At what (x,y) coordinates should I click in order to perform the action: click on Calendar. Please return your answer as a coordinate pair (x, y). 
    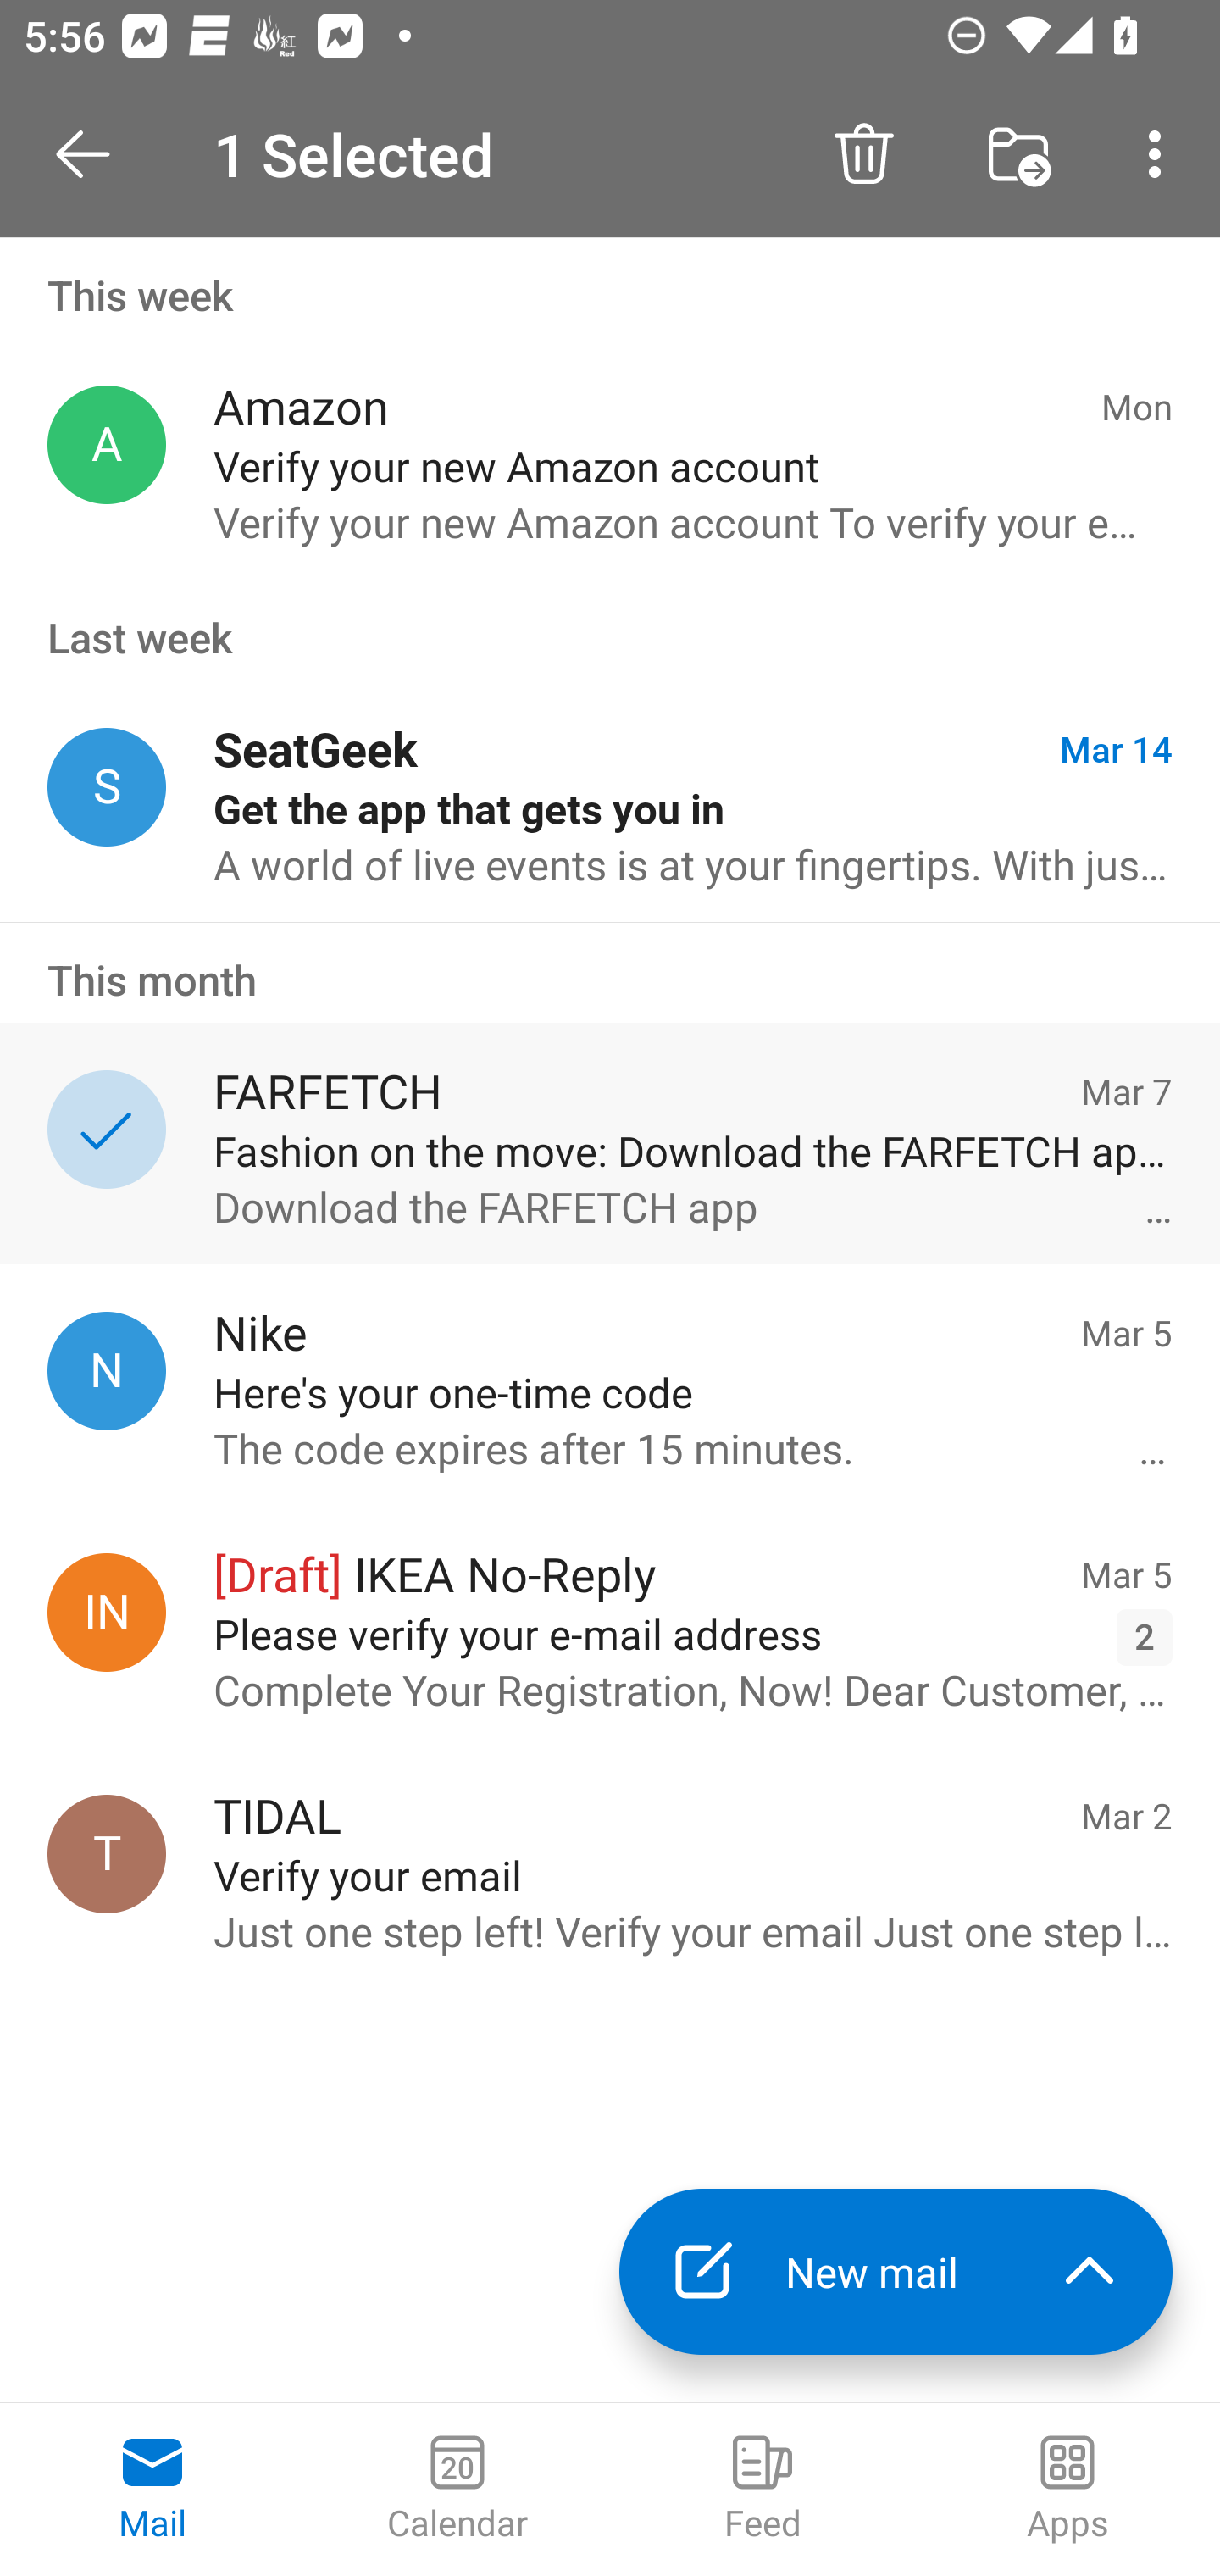
    Looking at the image, I should click on (457, 2490).